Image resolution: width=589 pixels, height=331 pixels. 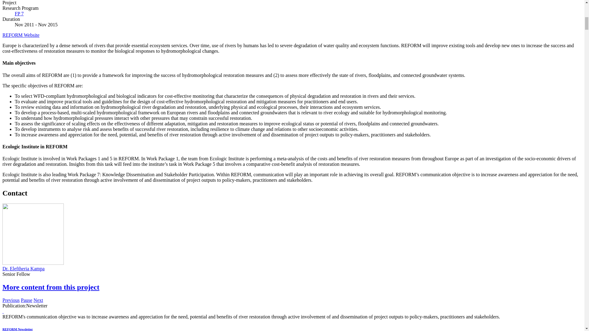 What do you see at coordinates (19, 13) in the screenshot?
I see `FP 7` at bounding box center [19, 13].